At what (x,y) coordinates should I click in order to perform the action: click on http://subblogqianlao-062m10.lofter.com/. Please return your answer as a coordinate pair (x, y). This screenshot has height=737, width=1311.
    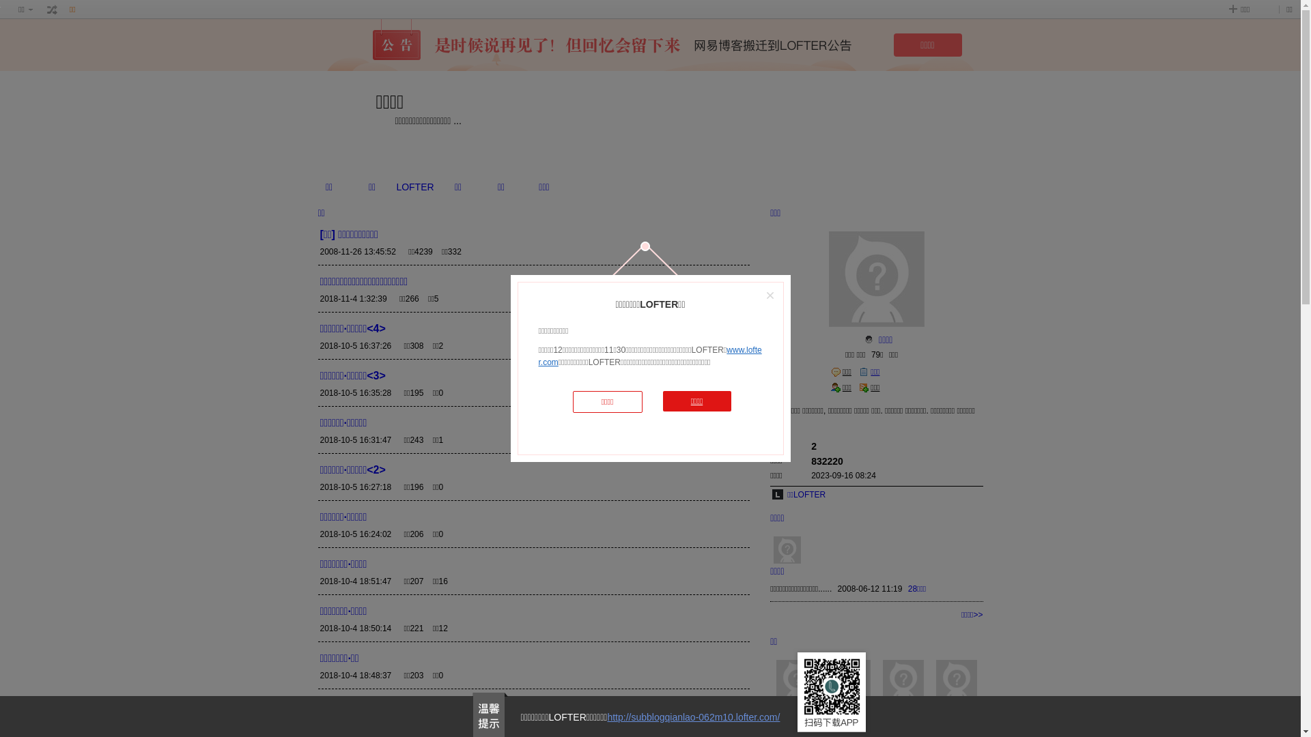
    Looking at the image, I should click on (694, 717).